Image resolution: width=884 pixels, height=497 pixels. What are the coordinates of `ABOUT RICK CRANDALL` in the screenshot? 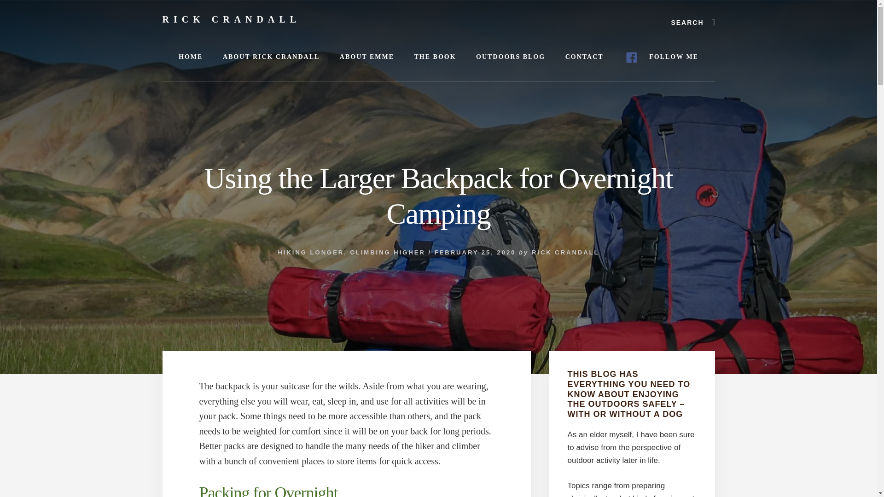 It's located at (271, 57).